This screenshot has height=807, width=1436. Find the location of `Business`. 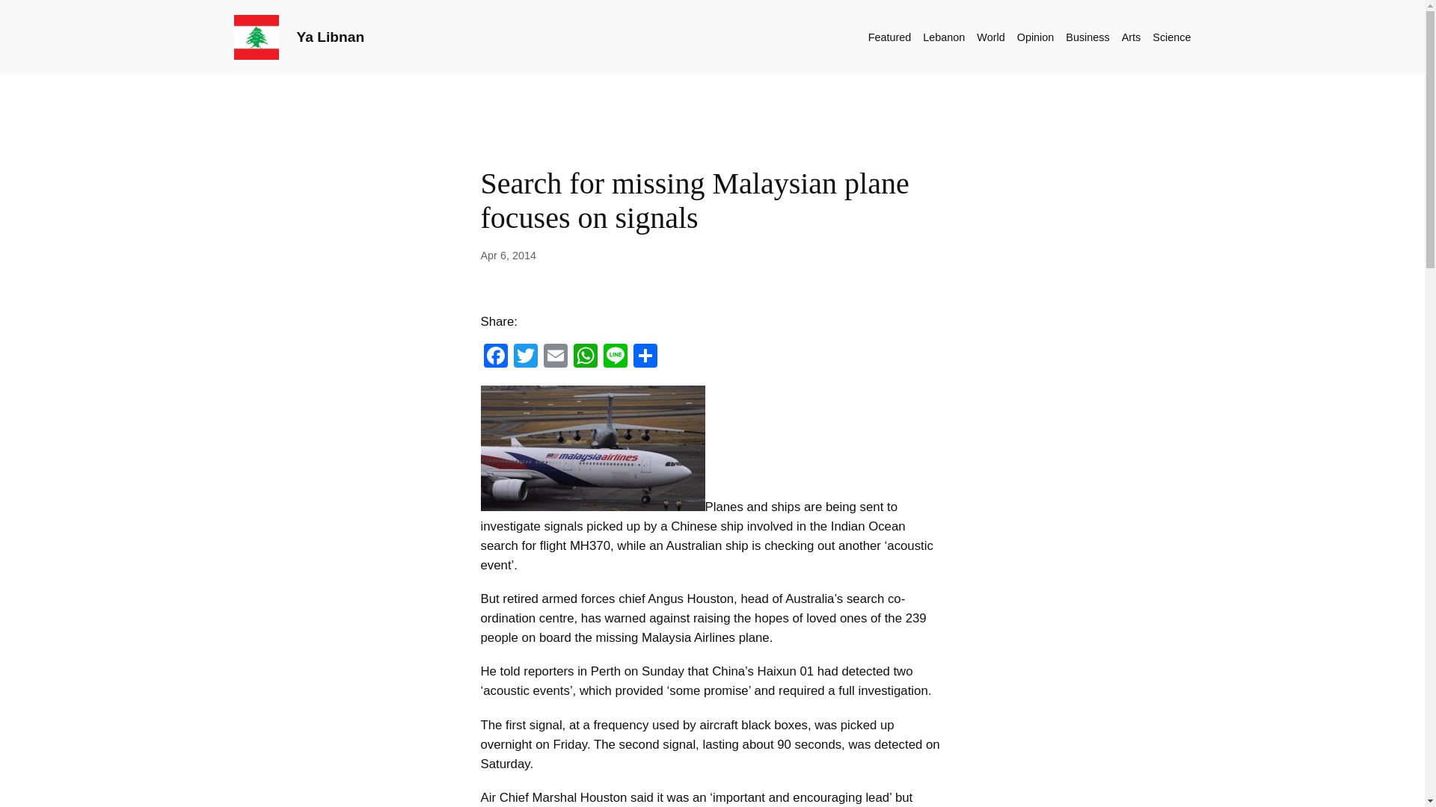

Business is located at coordinates (1087, 37).